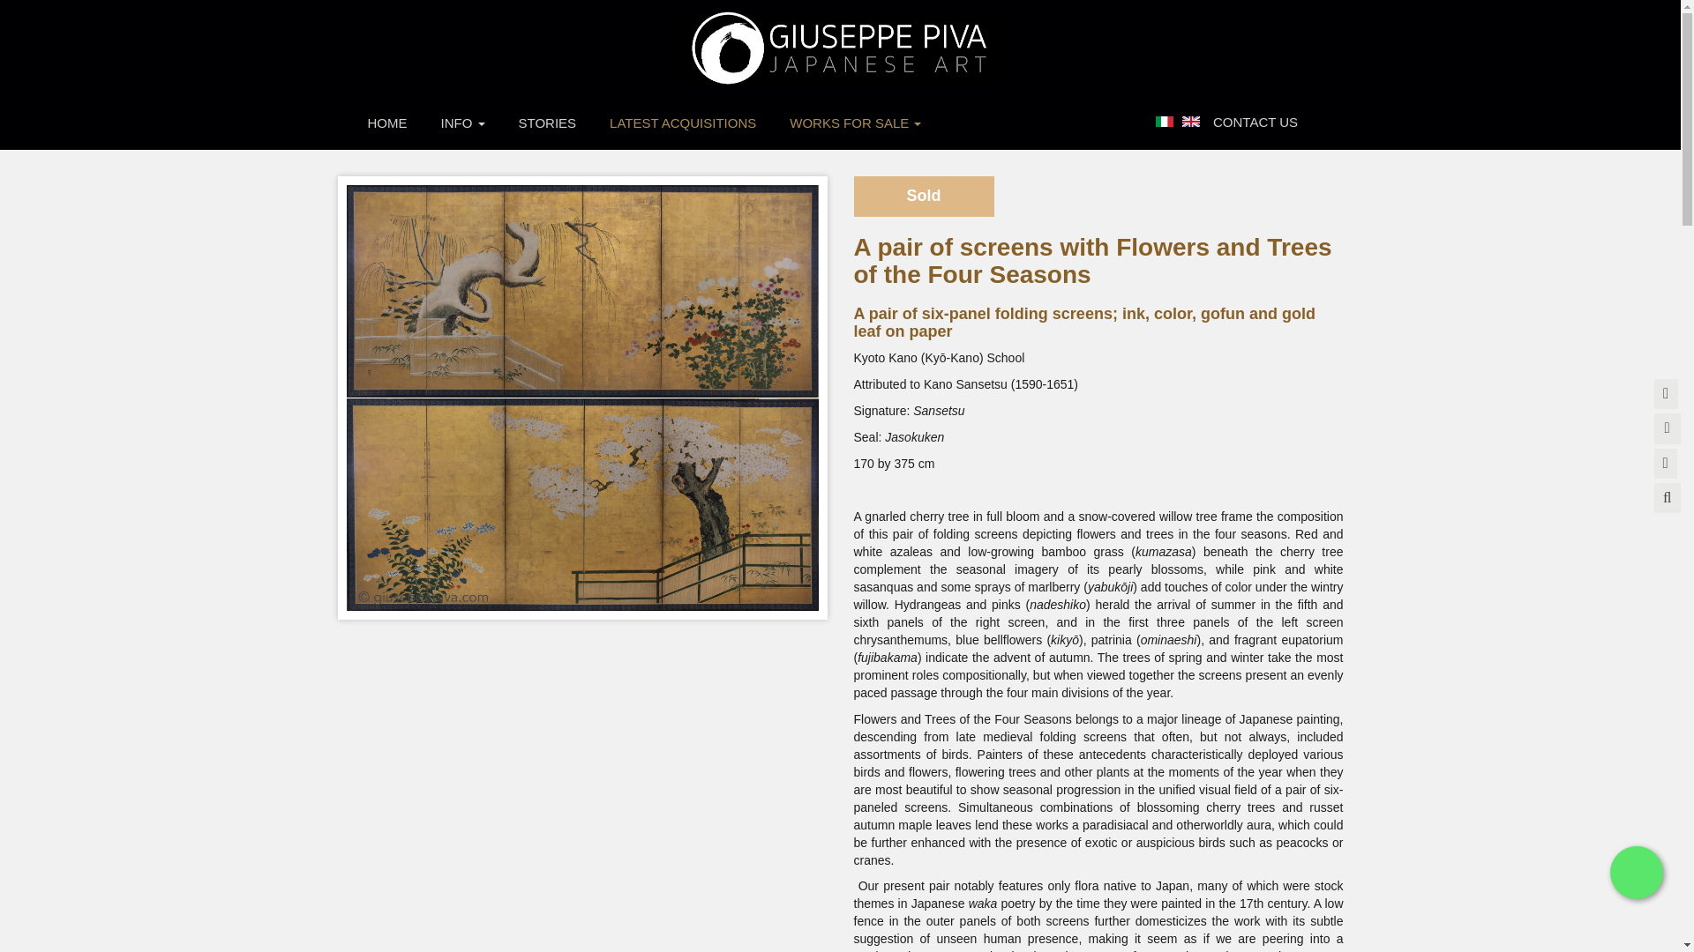 The image size is (1694, 952). Describe the element at coordinates (1191, 120) in the screenshot. I see `A pair of screens with Flowers and Trees of the Four Seasons` at that location.